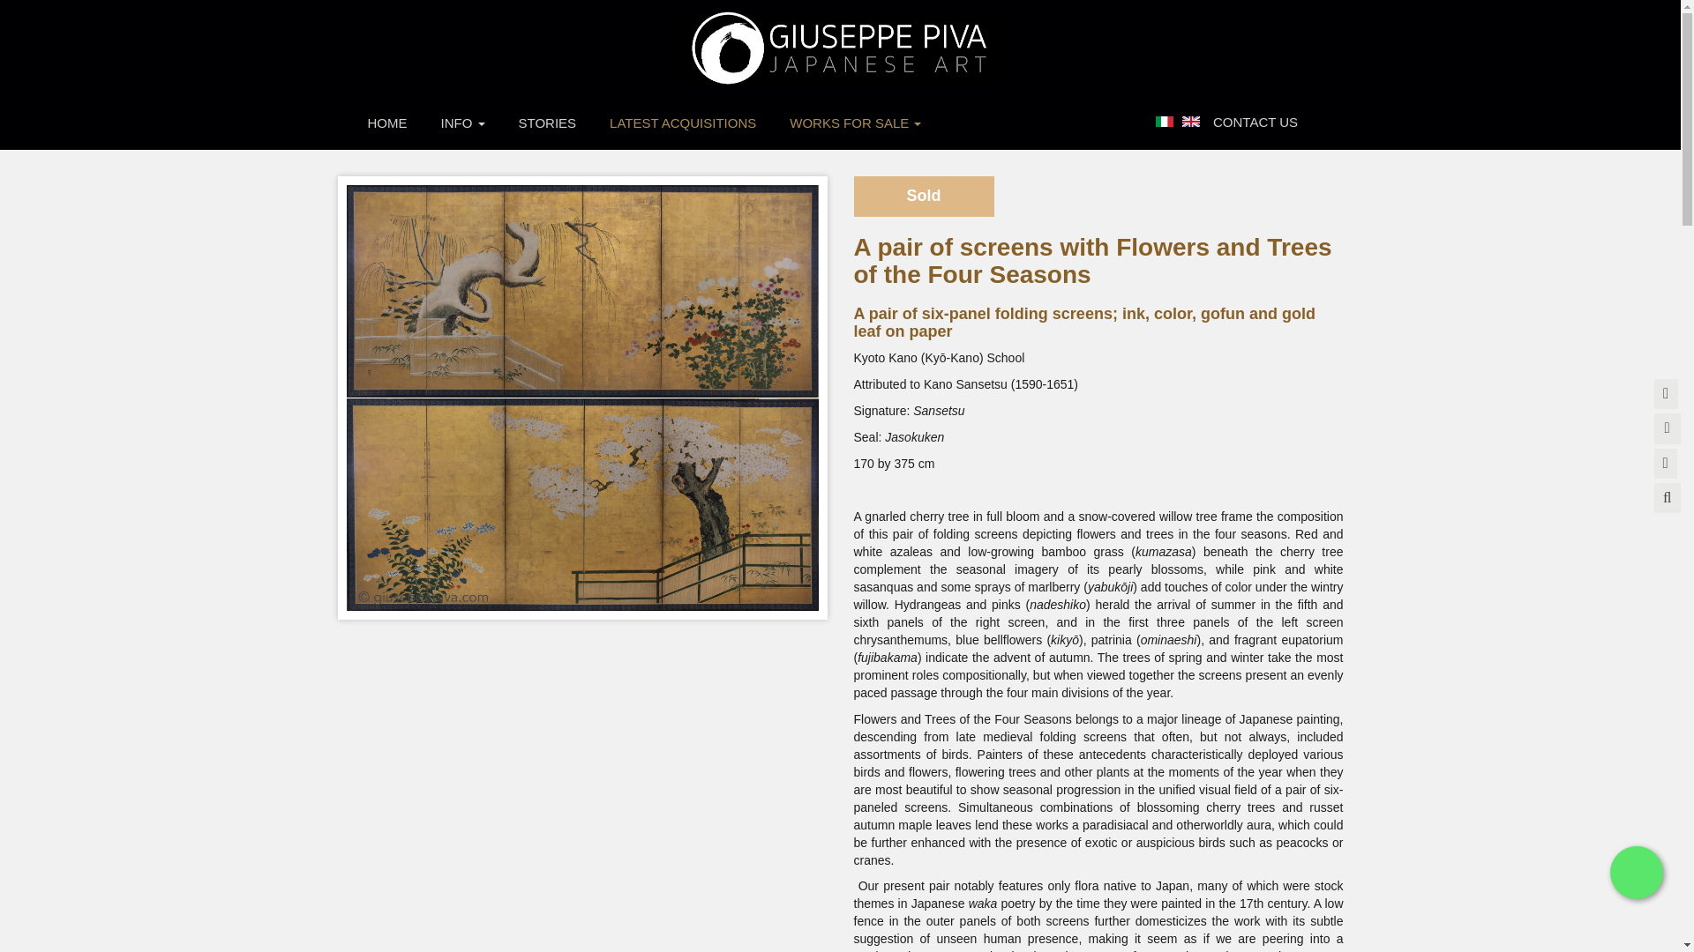 The image size is (1694, 952). Describe the element at coordinates (1191, 120) in the screenshot. I see `A pair of screens with Flowers and Trees of the Four Seasons` at that location.